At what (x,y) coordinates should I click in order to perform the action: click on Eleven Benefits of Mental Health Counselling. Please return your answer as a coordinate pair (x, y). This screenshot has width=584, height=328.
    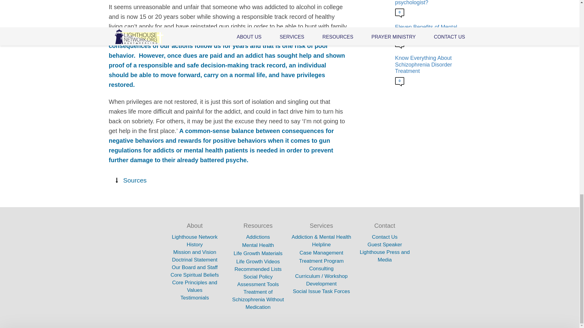
    Looking at the image, I should click on (431, 30).